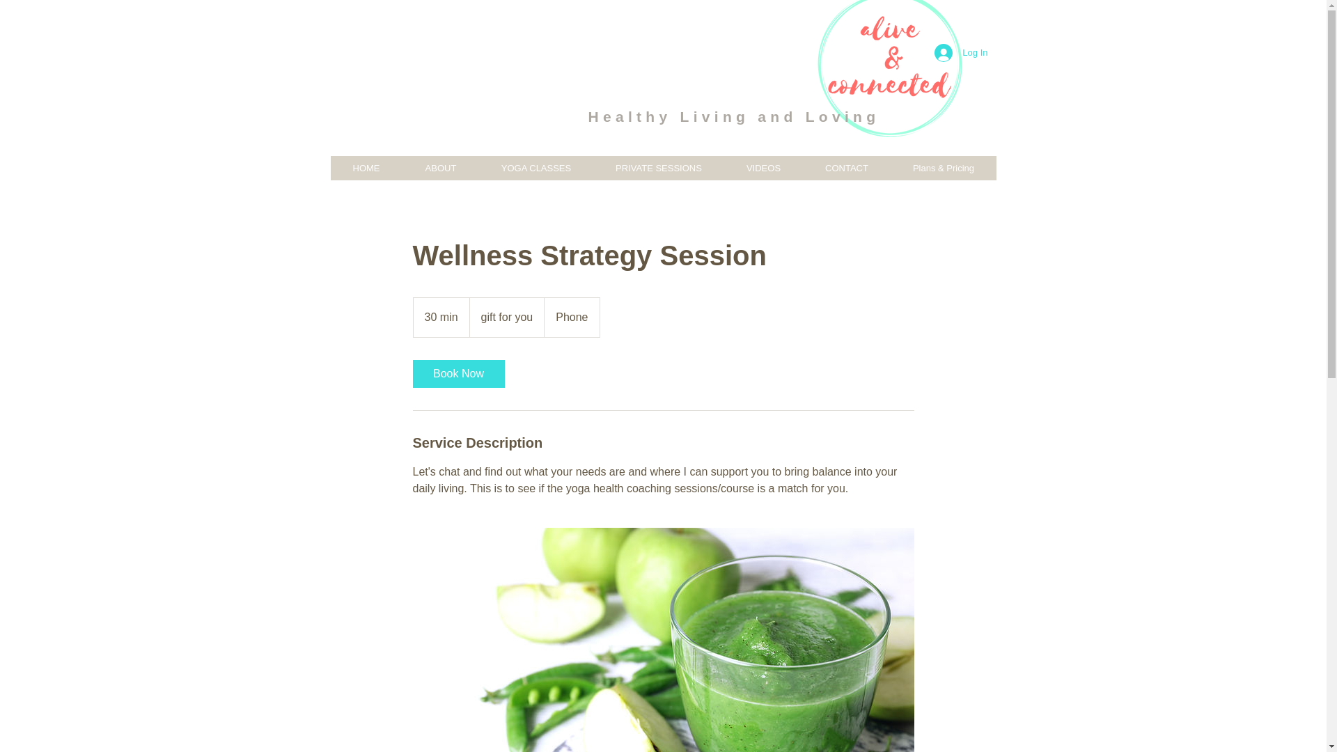  Describe the element at coordinates (961, 53) in the screenshot. I see `Log In` at that location.